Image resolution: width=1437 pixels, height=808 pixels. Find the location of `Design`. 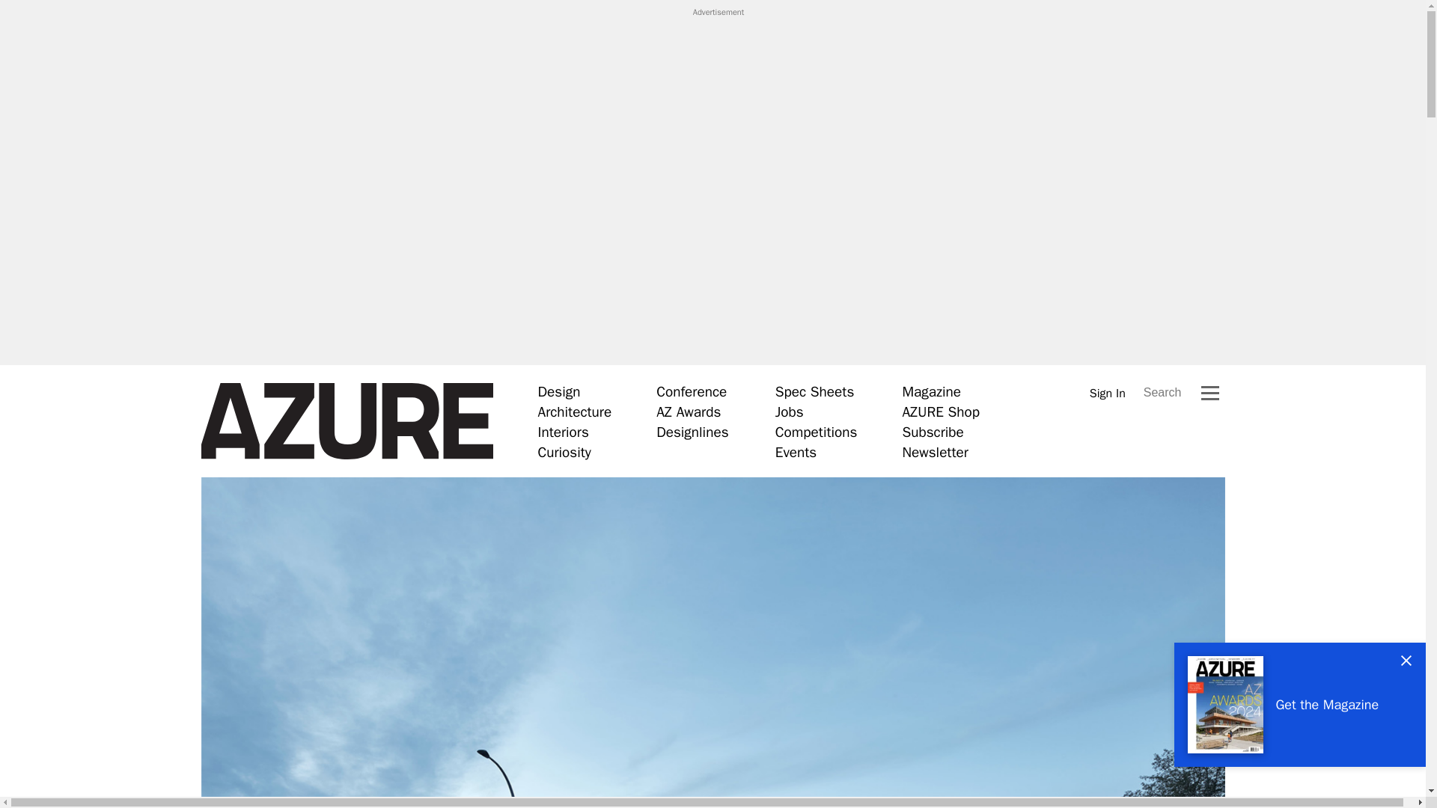

Design is located at coordinates (558, 391).